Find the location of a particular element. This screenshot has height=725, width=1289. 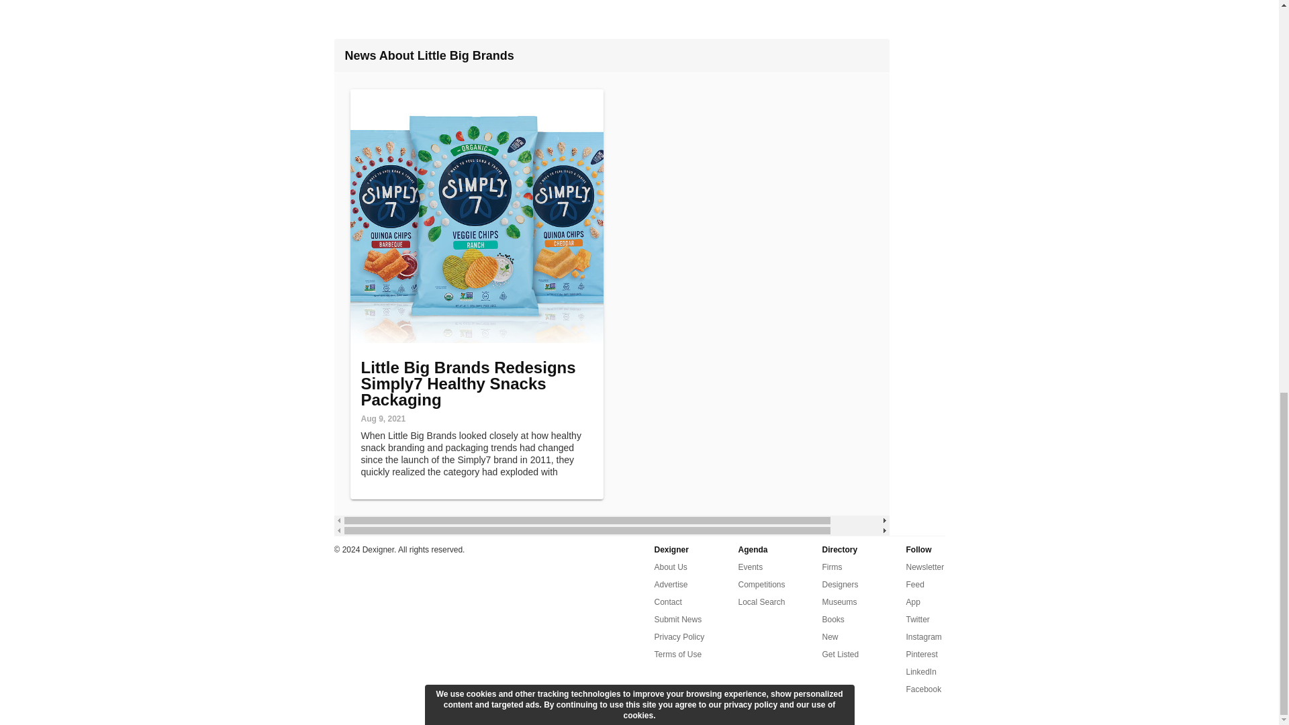

Submit News is located at coordinates (677, 620).